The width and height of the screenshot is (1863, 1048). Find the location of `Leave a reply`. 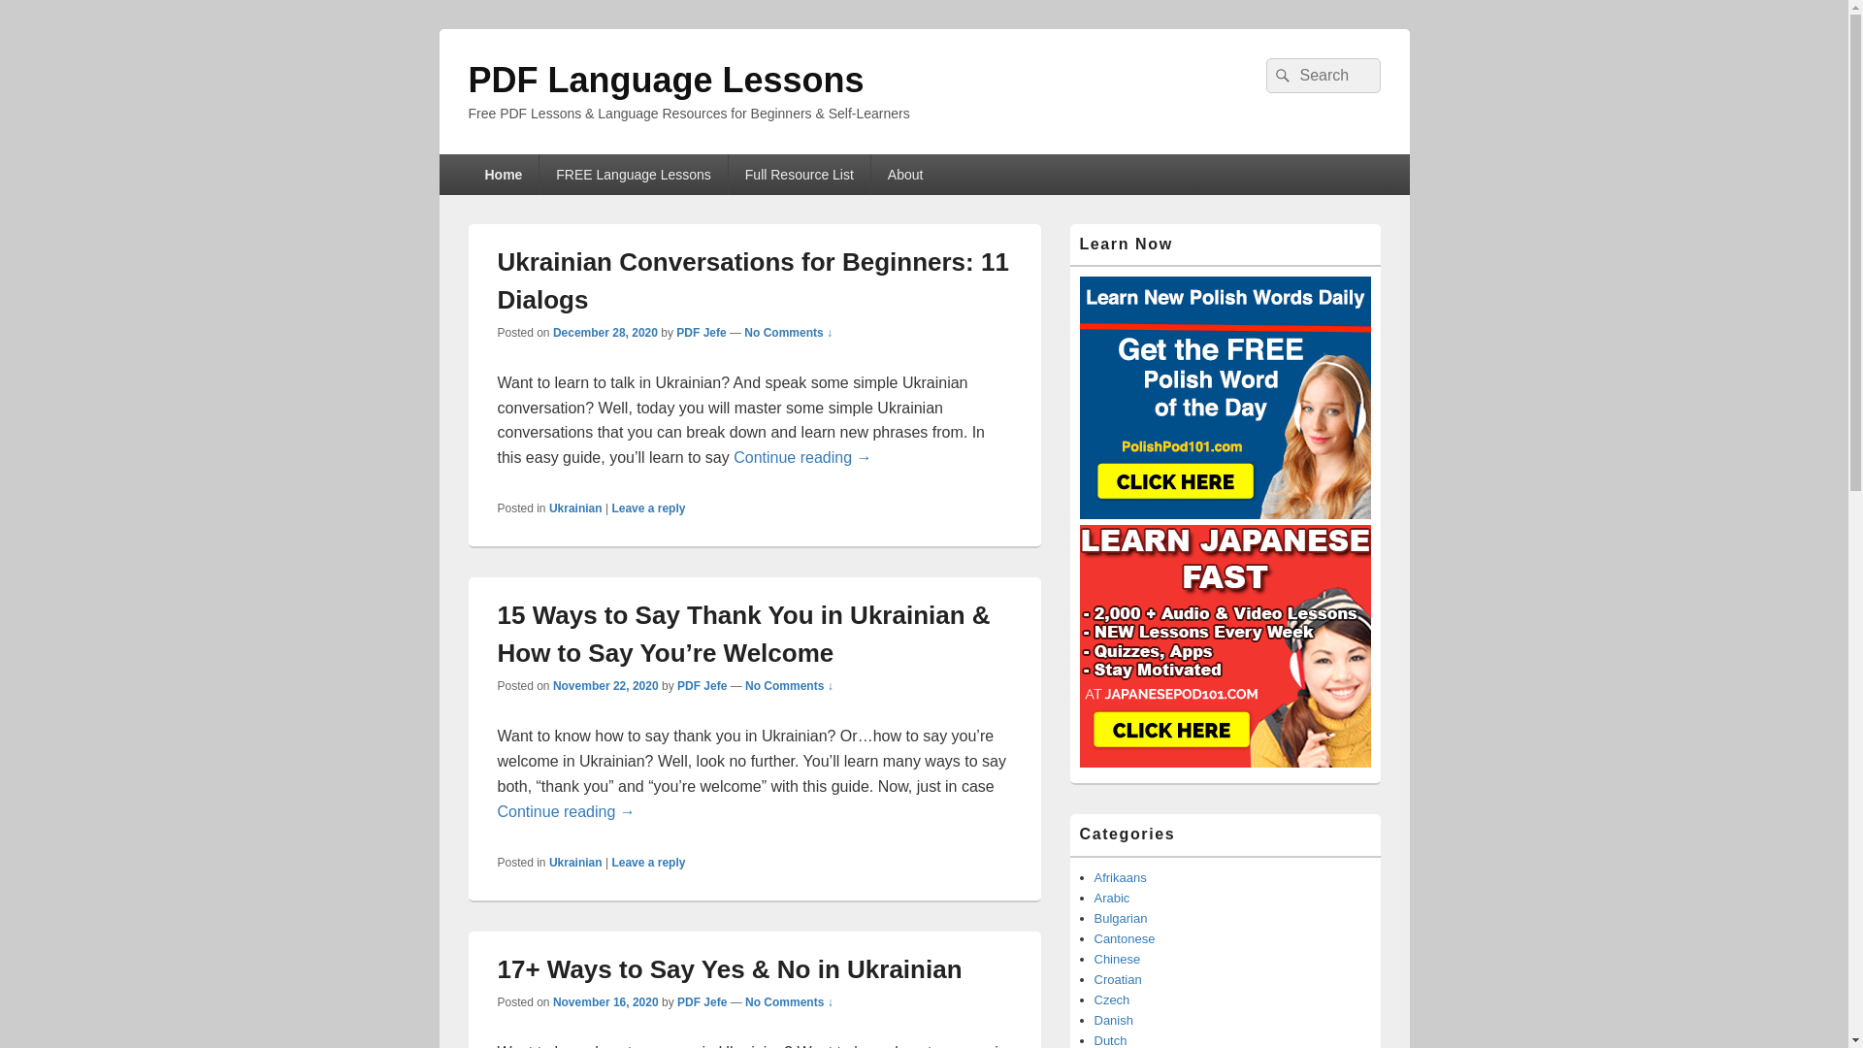

Leave a reply is located at coordinates (648, 508).